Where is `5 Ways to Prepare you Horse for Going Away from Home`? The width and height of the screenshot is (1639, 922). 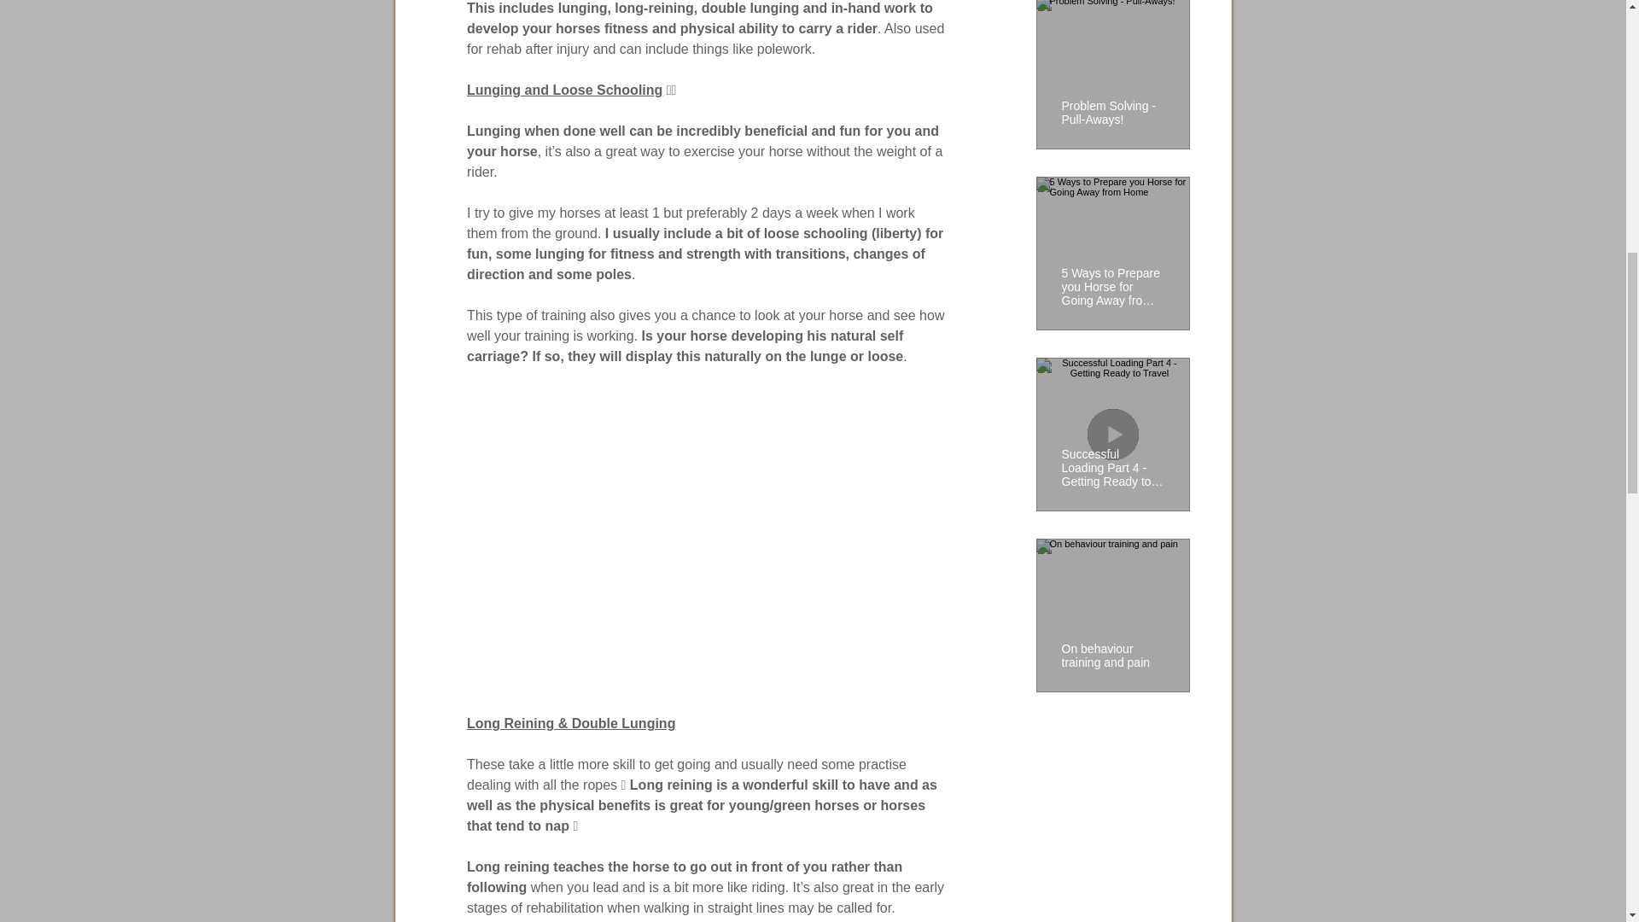
5 Ways to Prepare you Horse for Going Away from Home is located at coordinates (1113, 278).